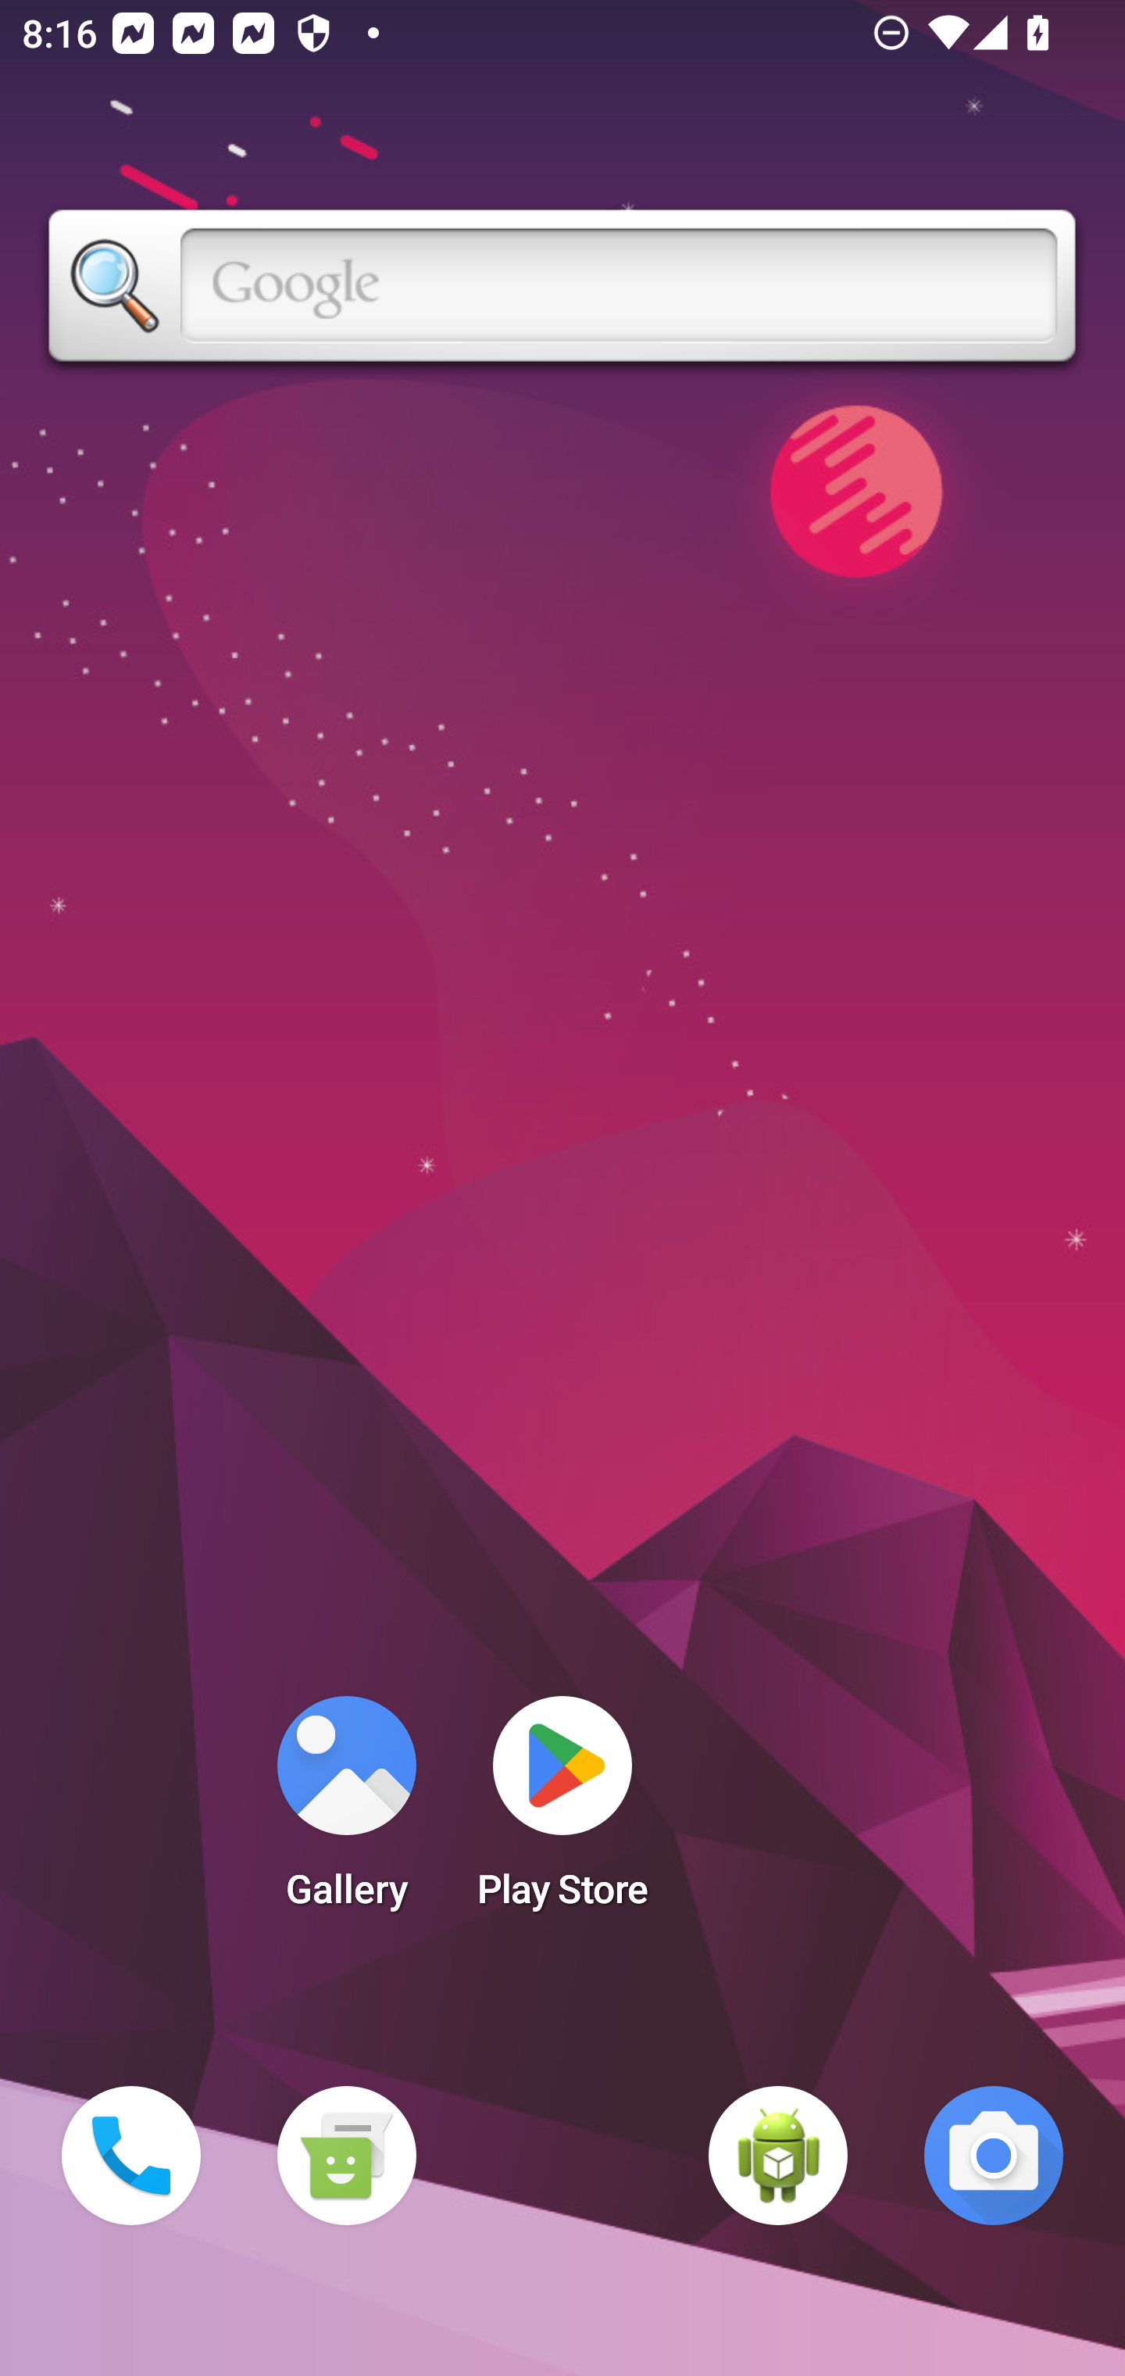 Image resolution: width=1125 pixels, height=2376 pixels. What do you see at coordinates (131, 2156) in the screenshot?
I see `Phone` at bounding box center [131, 2156].